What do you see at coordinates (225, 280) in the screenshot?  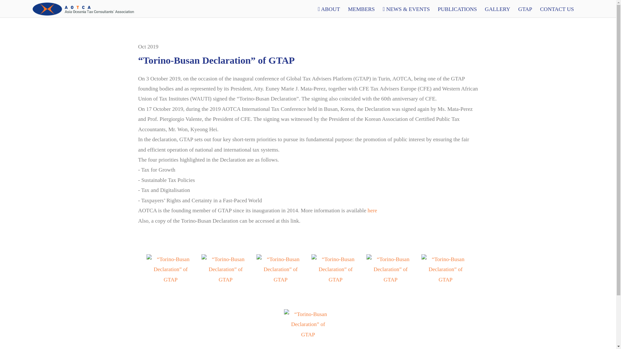 I see `gtapnews-6` at bounding box center [225, 280].